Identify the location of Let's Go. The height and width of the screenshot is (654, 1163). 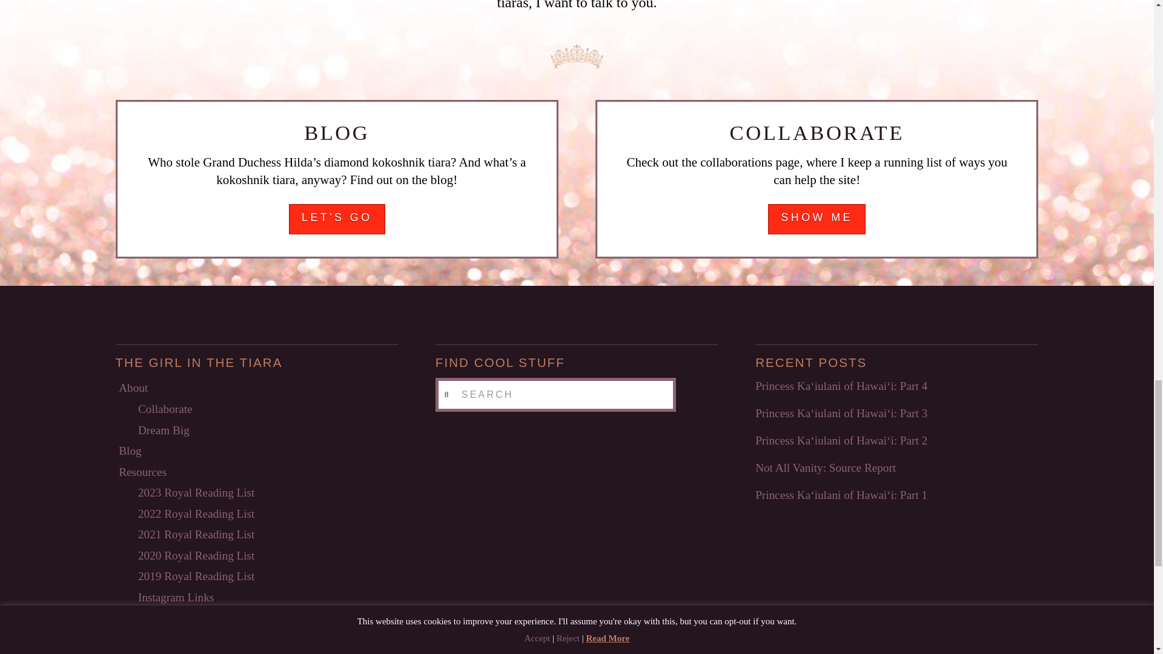
(337, 219).